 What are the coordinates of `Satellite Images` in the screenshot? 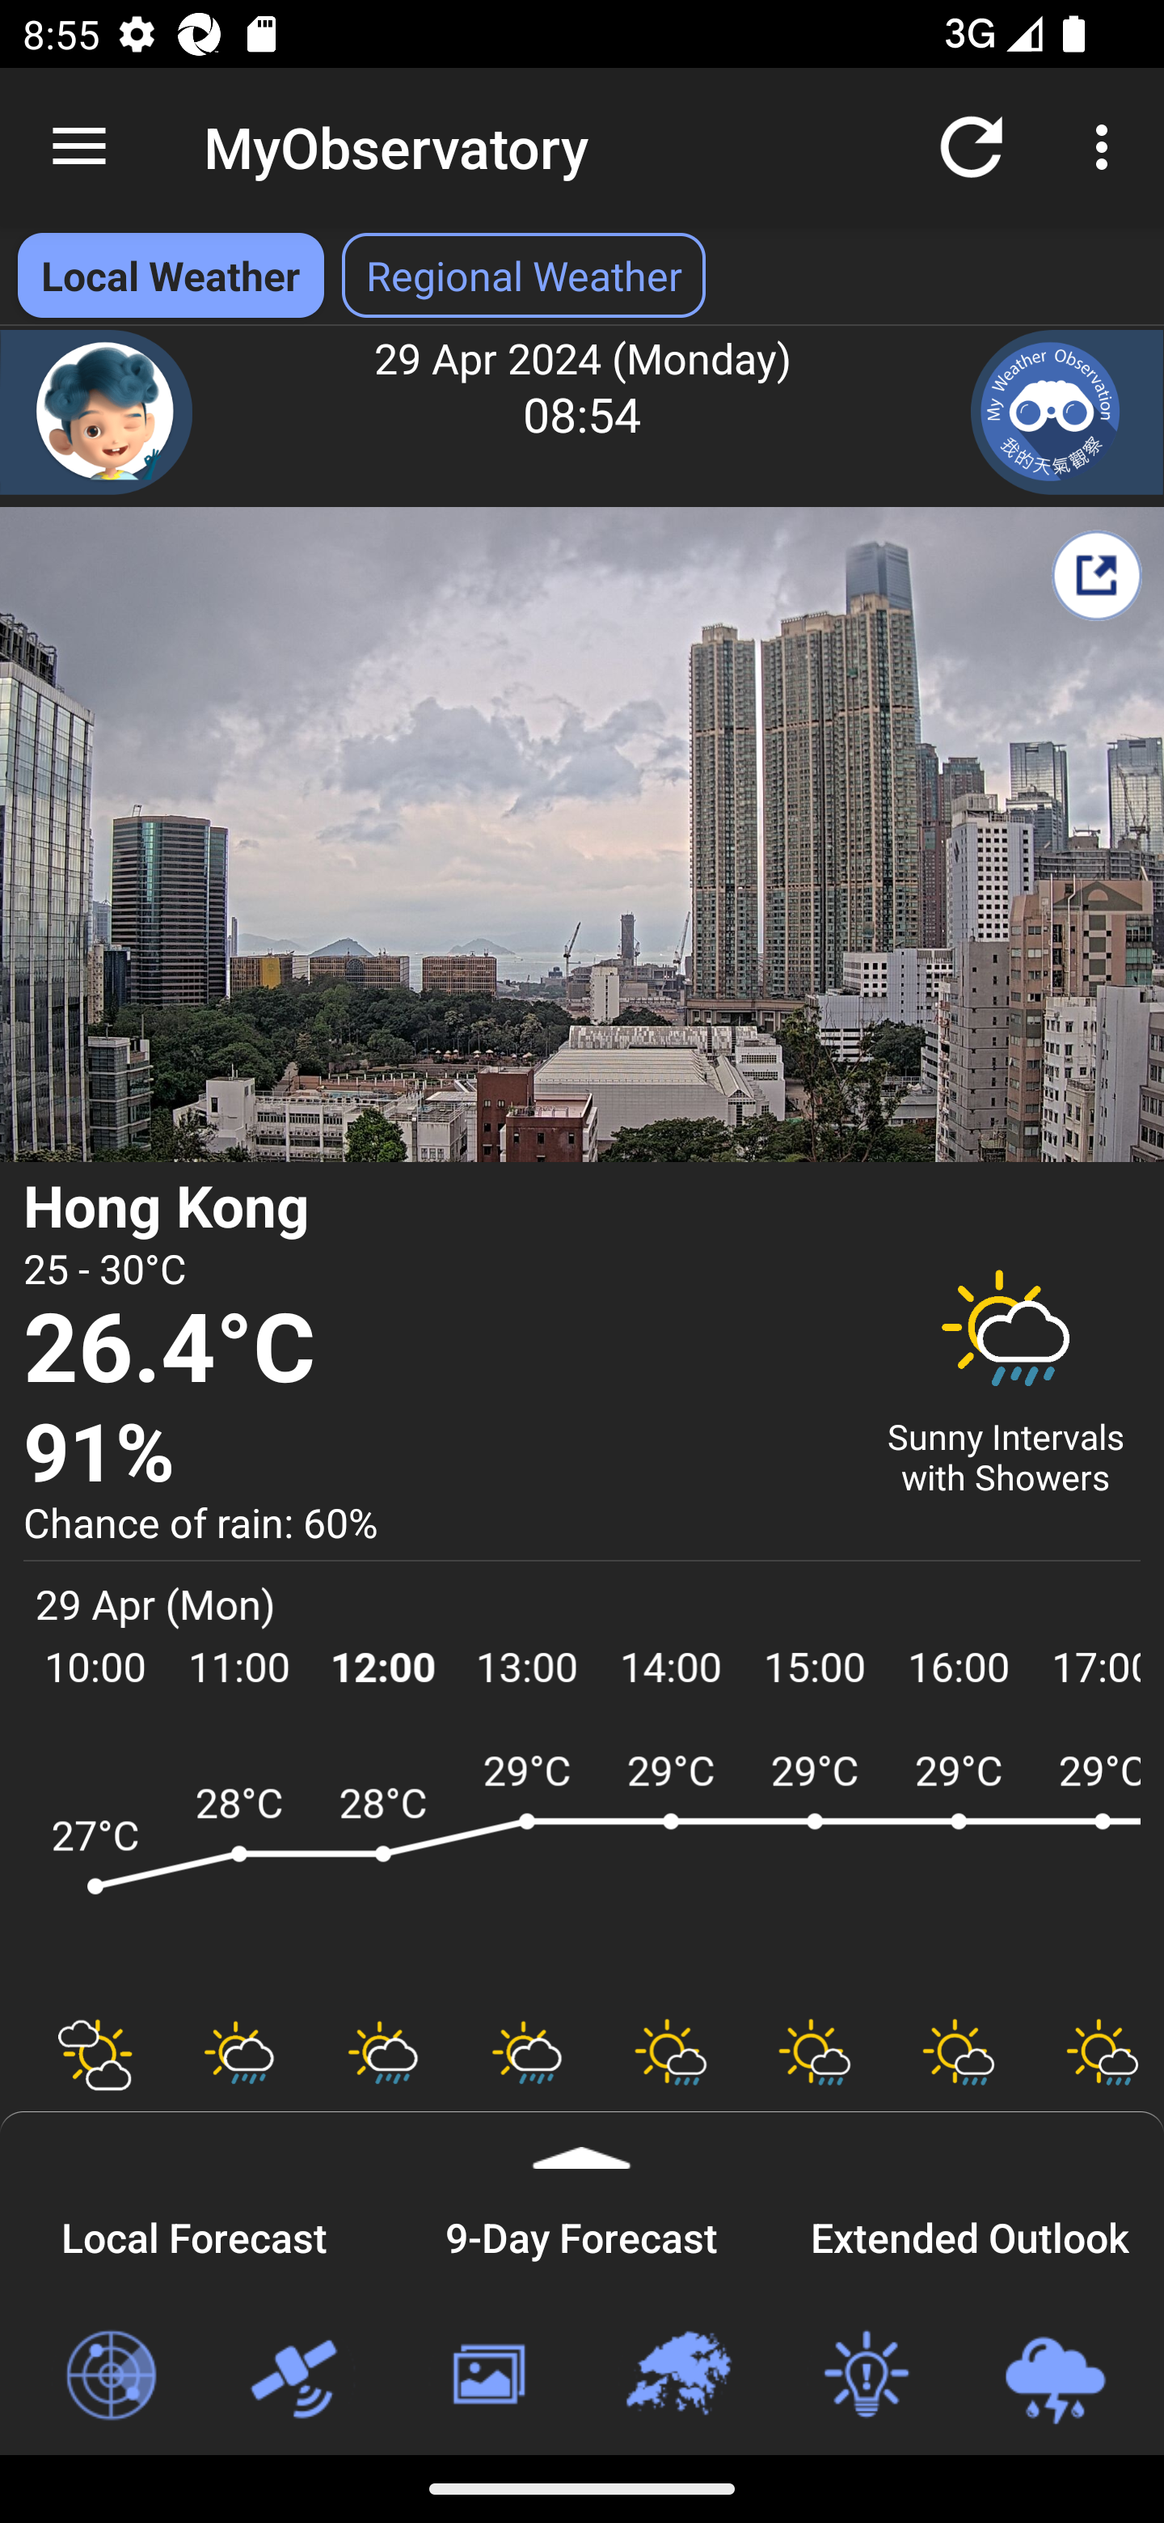 It's located at (298, 2376).